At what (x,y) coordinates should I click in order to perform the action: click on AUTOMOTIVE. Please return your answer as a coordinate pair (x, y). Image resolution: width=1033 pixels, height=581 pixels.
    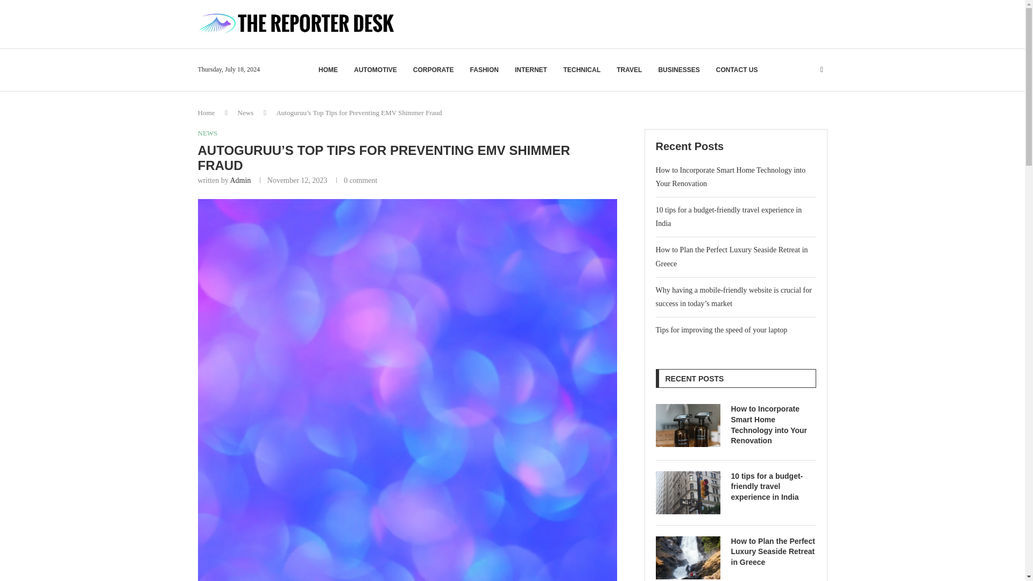
    Looking at the image, I should click on (376, 70).